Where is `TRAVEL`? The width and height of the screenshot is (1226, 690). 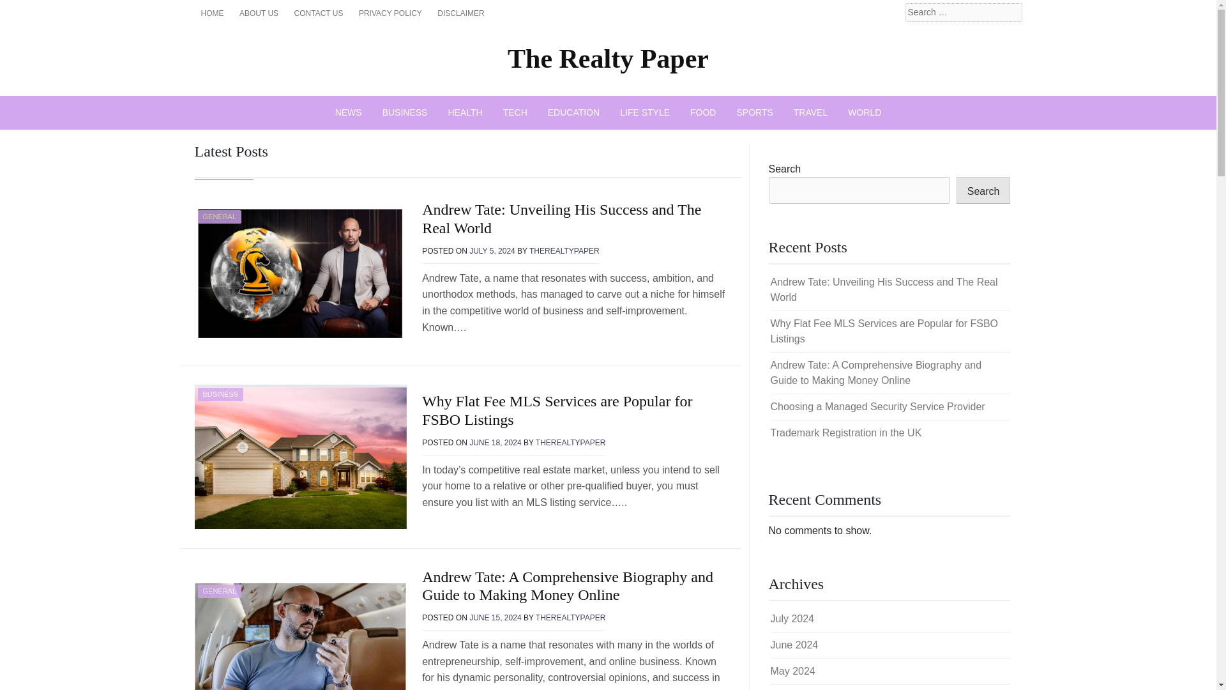 TRAVEL is located at coordinates (810, 112).